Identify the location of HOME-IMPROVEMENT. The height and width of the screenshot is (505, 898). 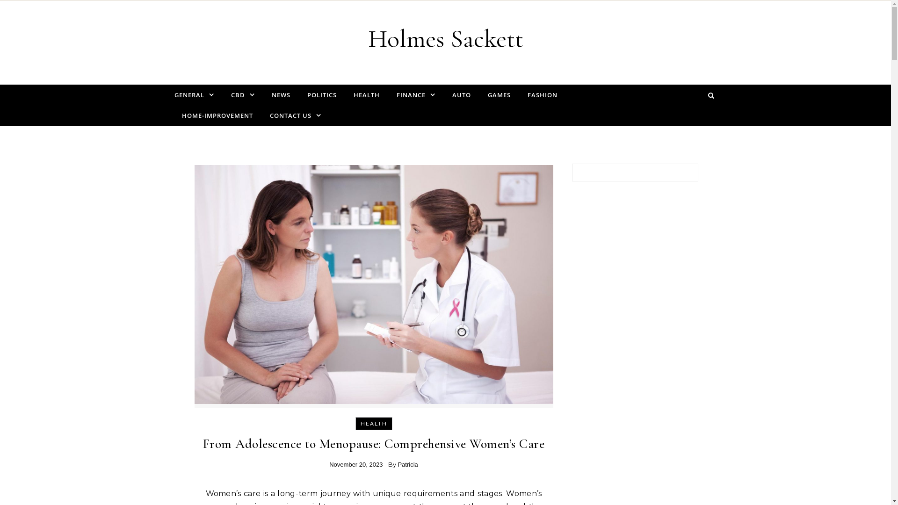
(217, 115).